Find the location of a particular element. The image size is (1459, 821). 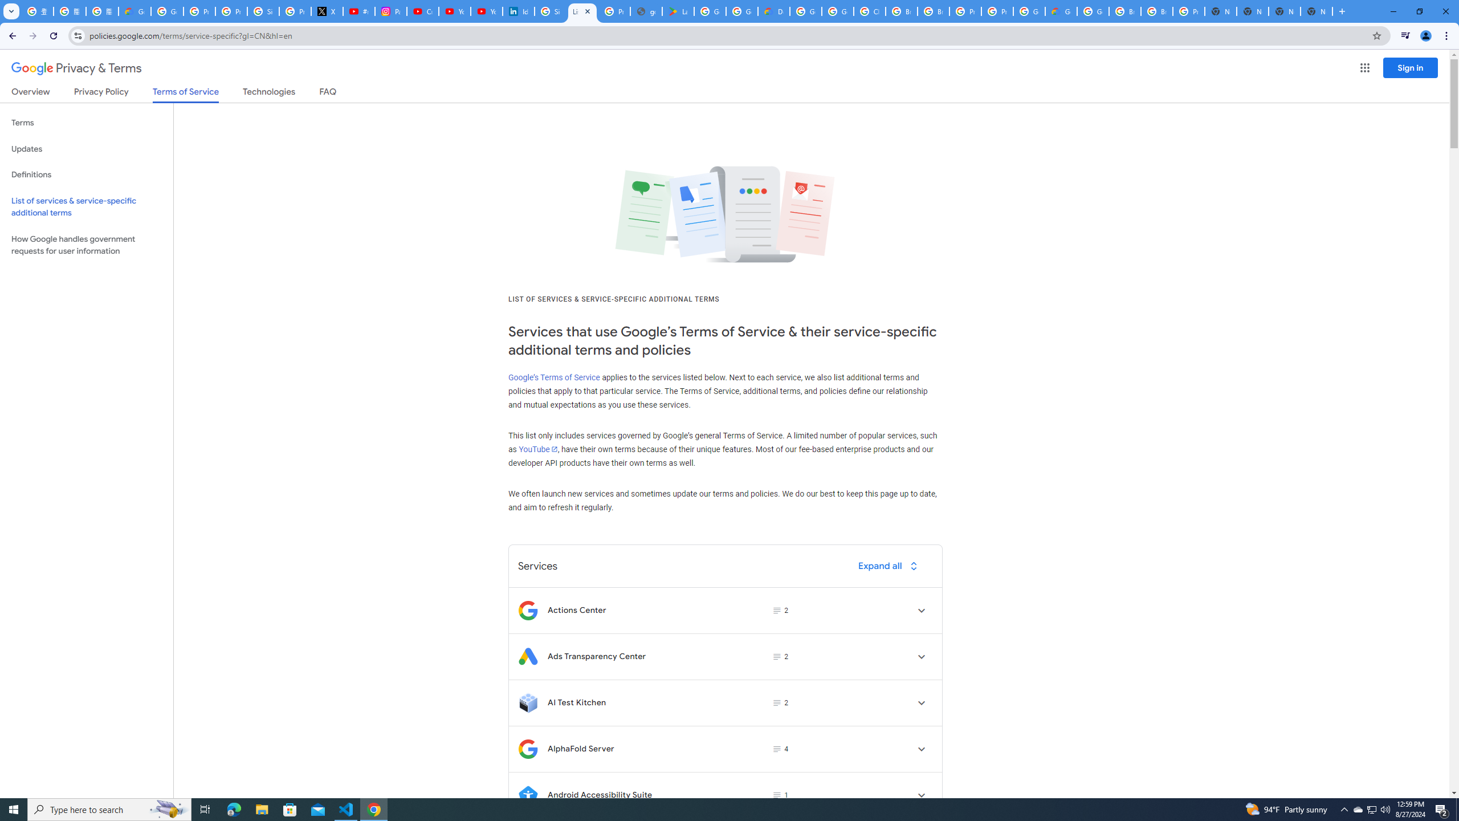

Google Cloud Platform is located at coordinates (1029, 11).